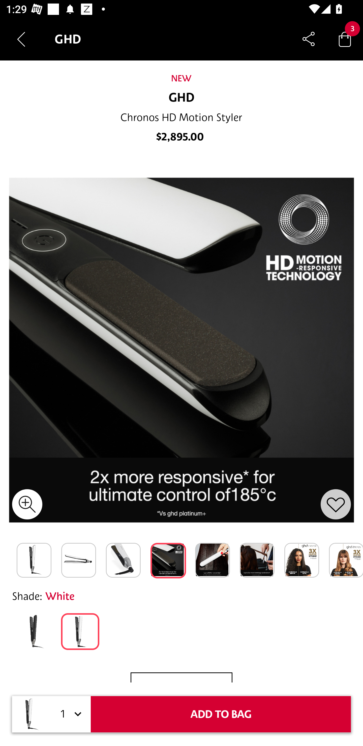 The width and height of the screenshot is (363, 746). What do you see at coordinates (181, 98) in the screenshot?
I see `GHD` at bounding box center [181, 98].